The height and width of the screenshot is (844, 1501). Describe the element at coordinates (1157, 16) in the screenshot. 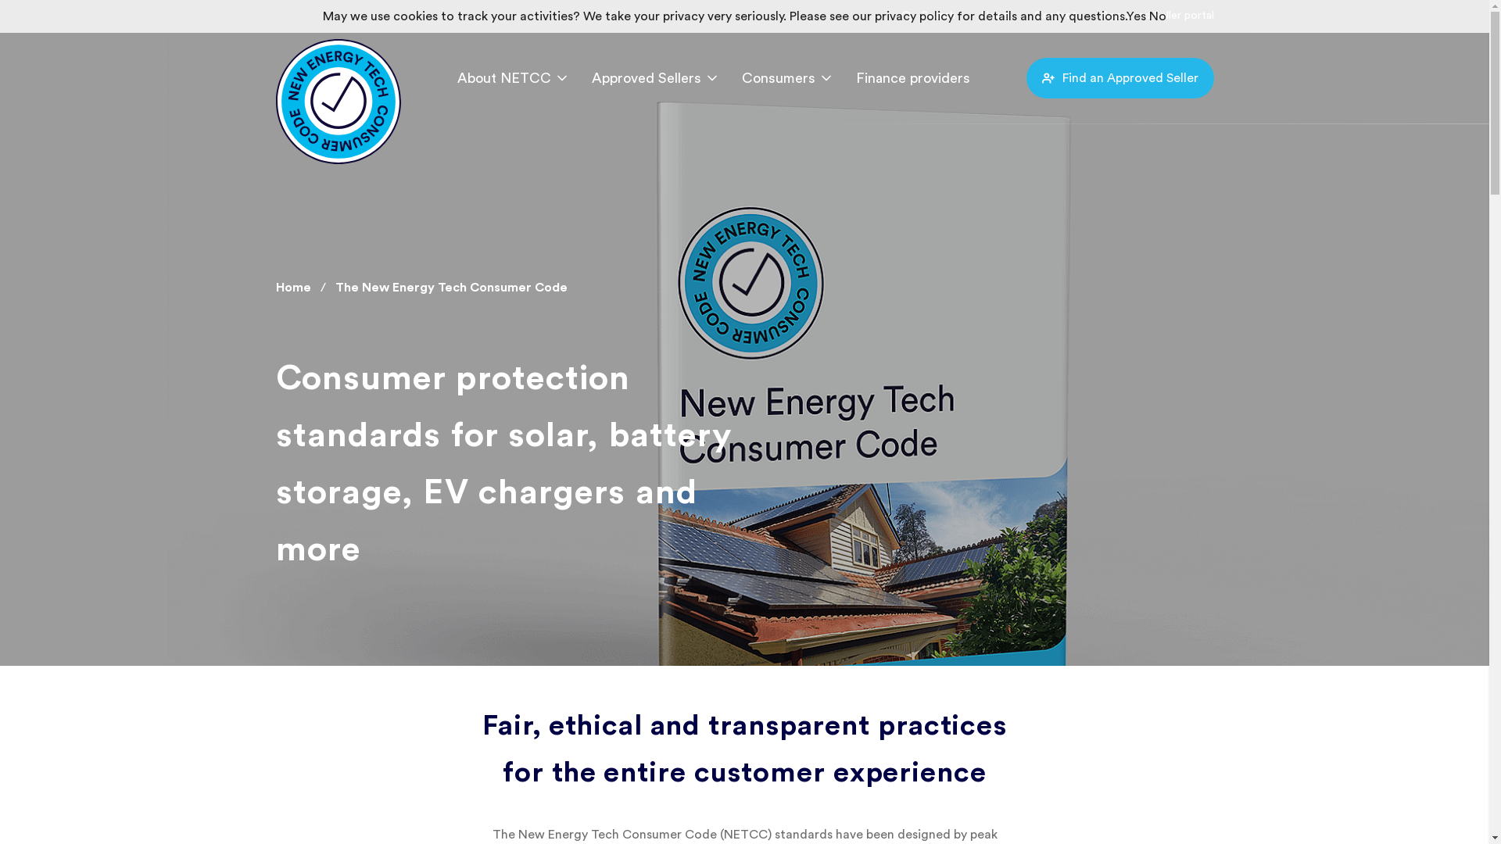

I see `Approved Seller portal` at that location.